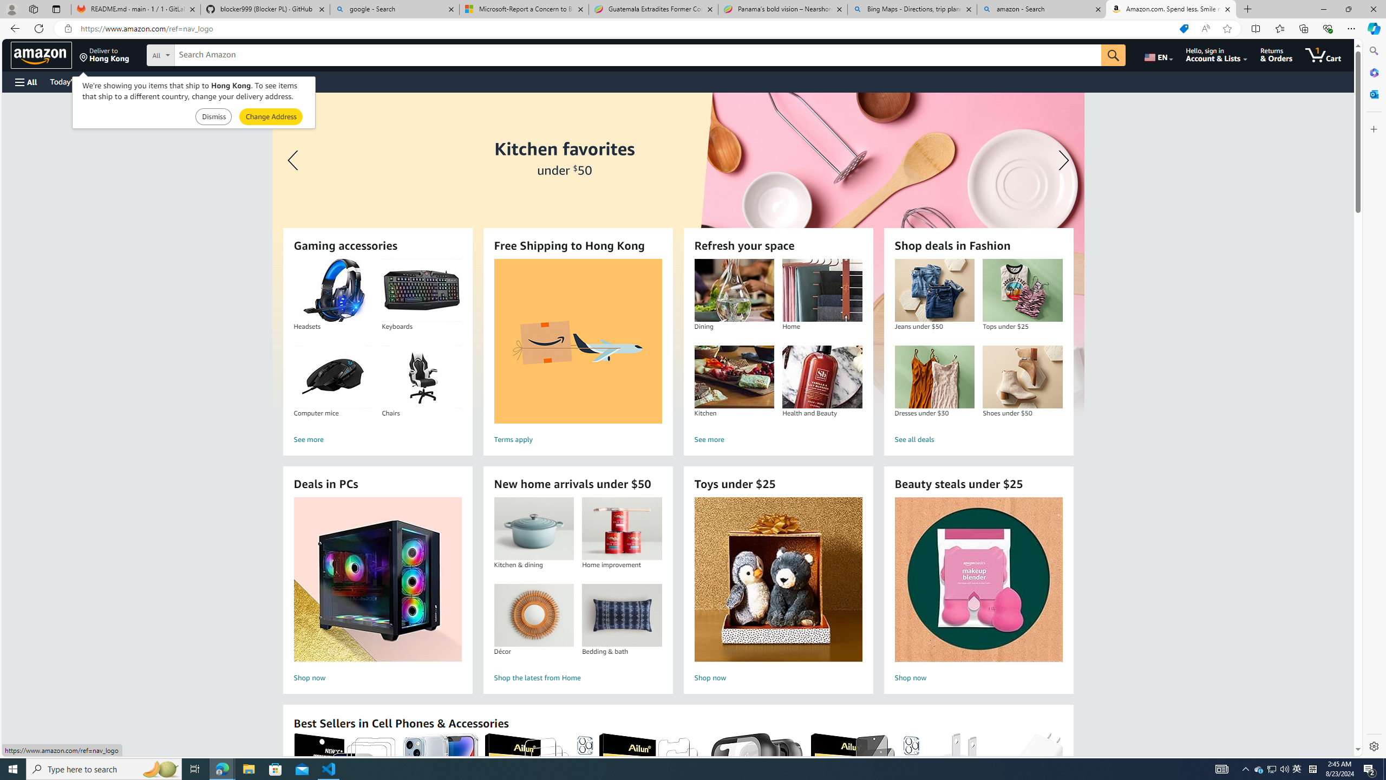 This screenshot has width=1386, height=780. Describe the element at coordinates (1303, 28) in the screenshot. I see `Collections` at that location.